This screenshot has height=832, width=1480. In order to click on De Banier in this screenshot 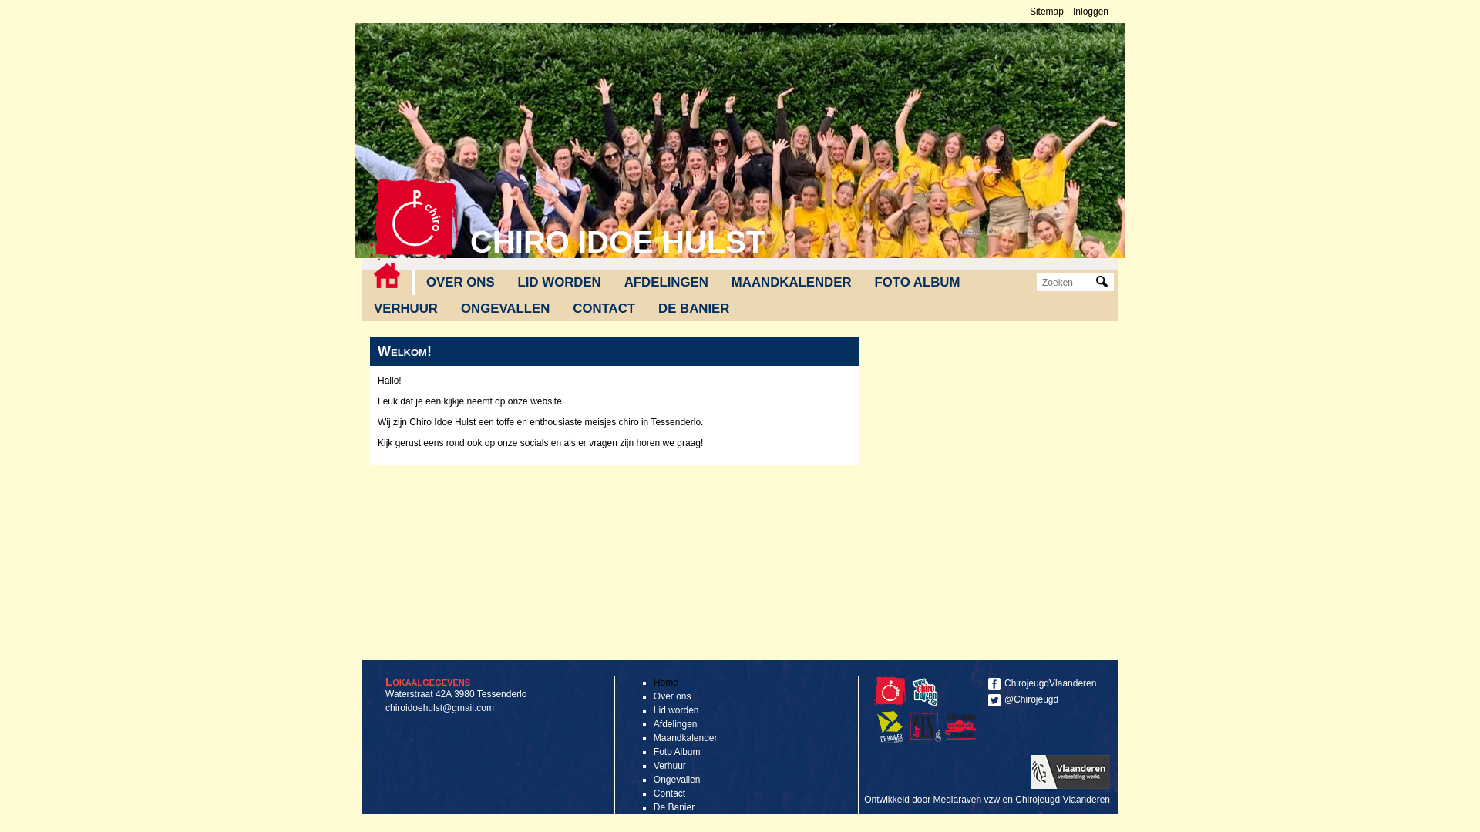, I will do `click(674, 807)`.